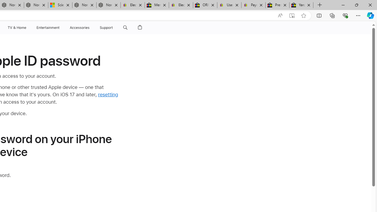 This screenshot has width=377, height=212. Describe the element at coordinates (106, 28) in the screenshot. I see `Support` at that location.